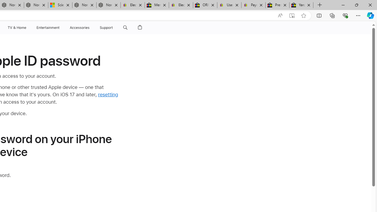 This screenshot has width=377, height=212. Describe the element at coordinates (106, 28) in the screenshot. I see `Support` at that location.